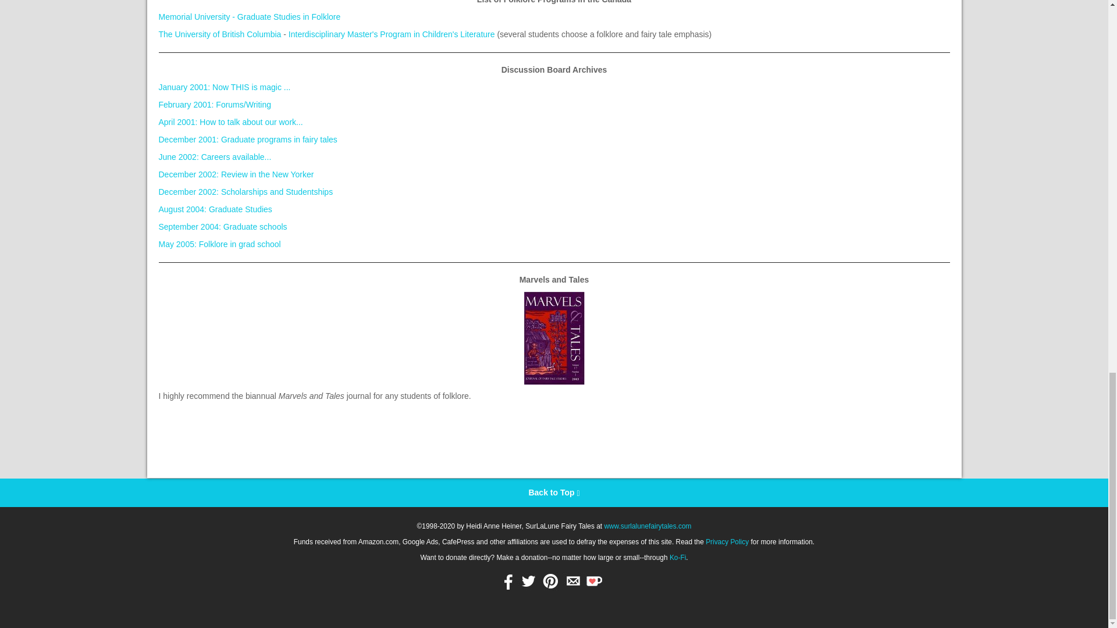 This screenshot has width=1117, height=628. What do you see at coordinates (248, 140) in the screenshot?
I see `December 2001: Graduate programs in fairy tales` at bounding box center [248, 140].